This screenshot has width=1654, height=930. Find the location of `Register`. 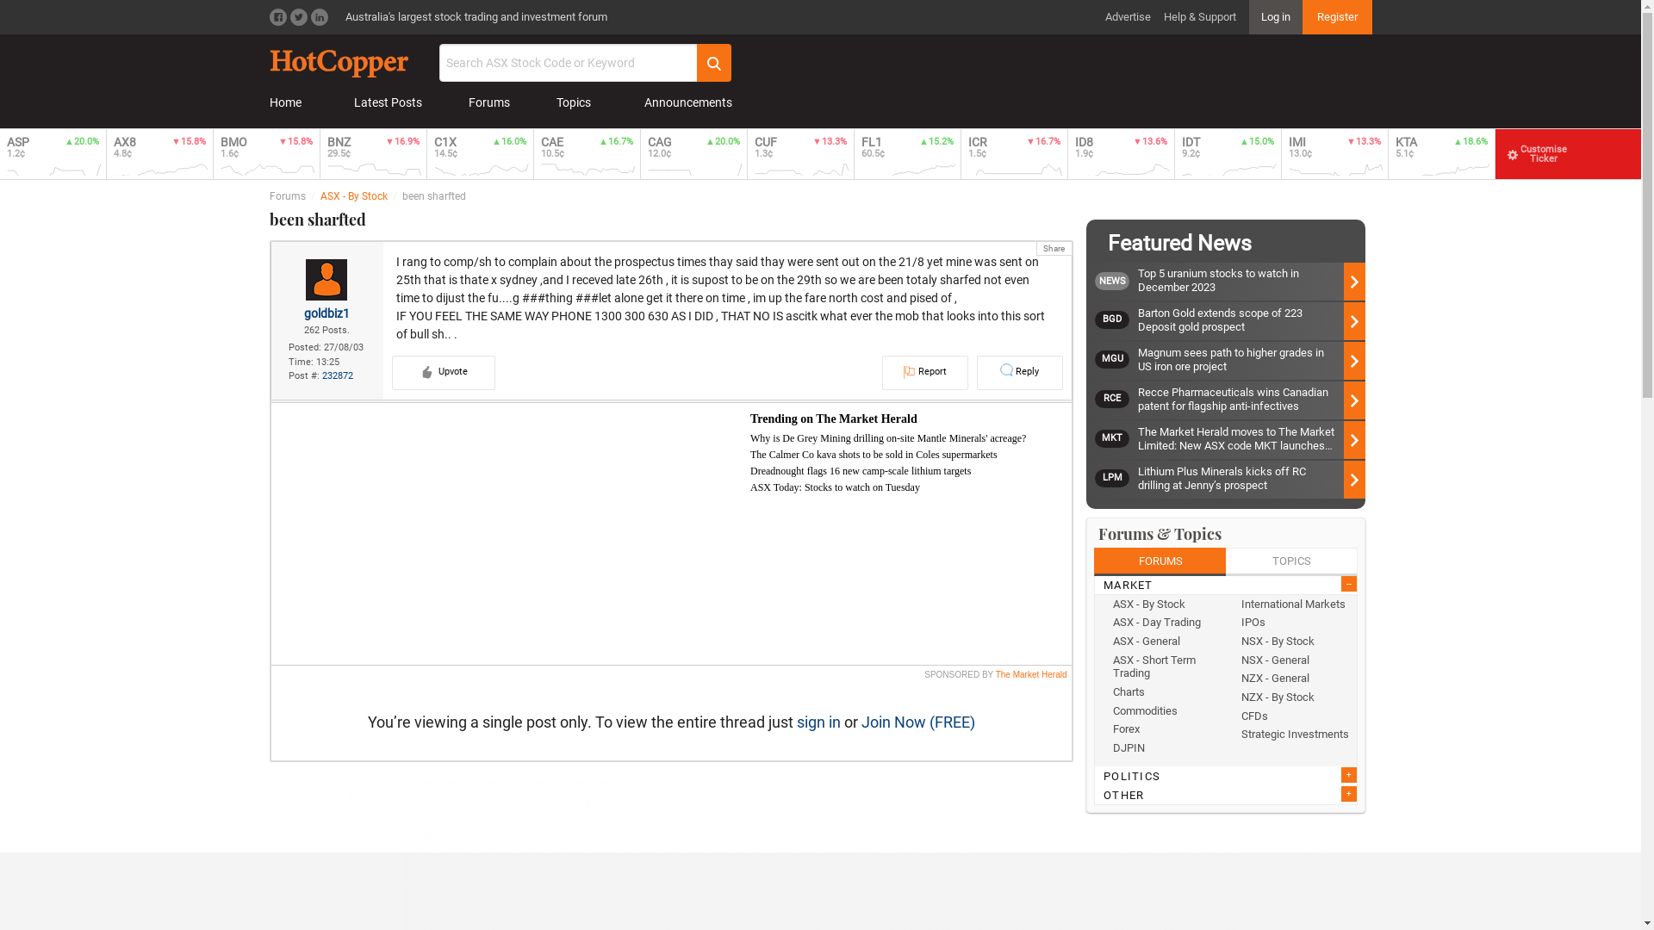

Register is located at coordinates (1337, 17).